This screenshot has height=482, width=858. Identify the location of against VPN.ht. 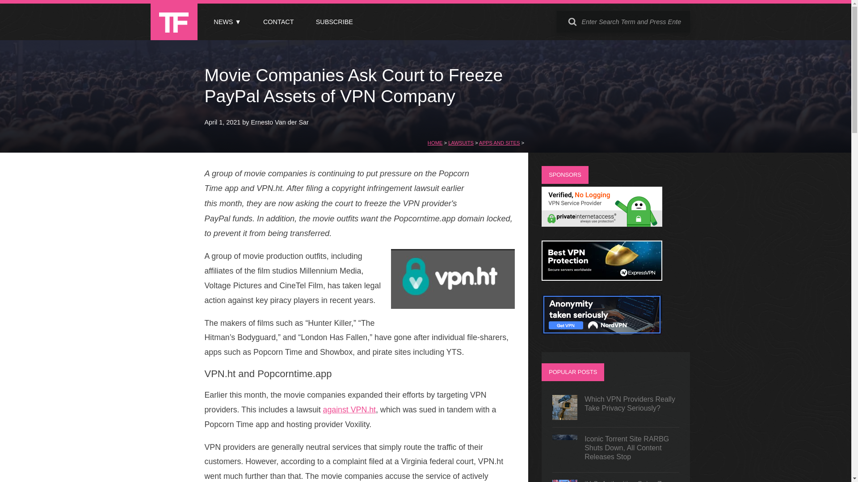
(349, 410).